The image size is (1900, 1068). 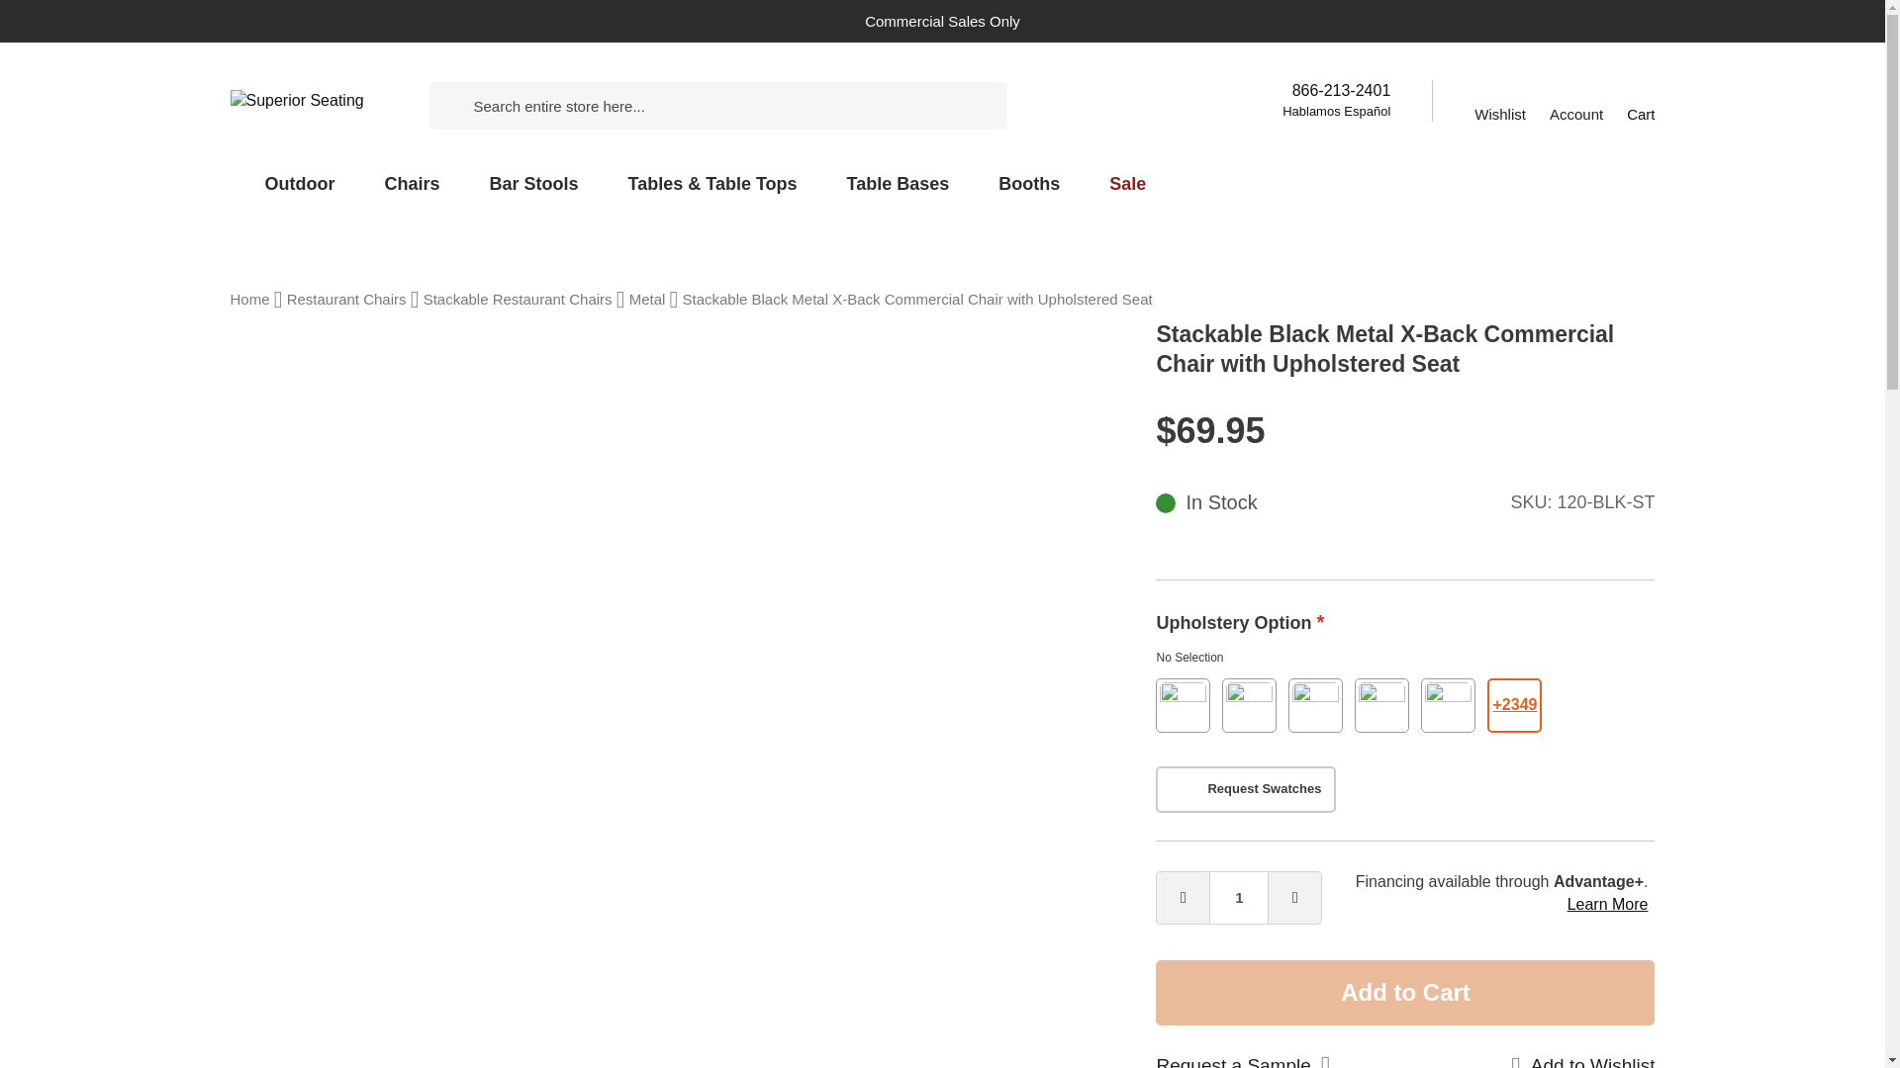 What do you see at coordinates (1239, 898) in the screenshot?
I see `1` at bounding box center [1239, 898].